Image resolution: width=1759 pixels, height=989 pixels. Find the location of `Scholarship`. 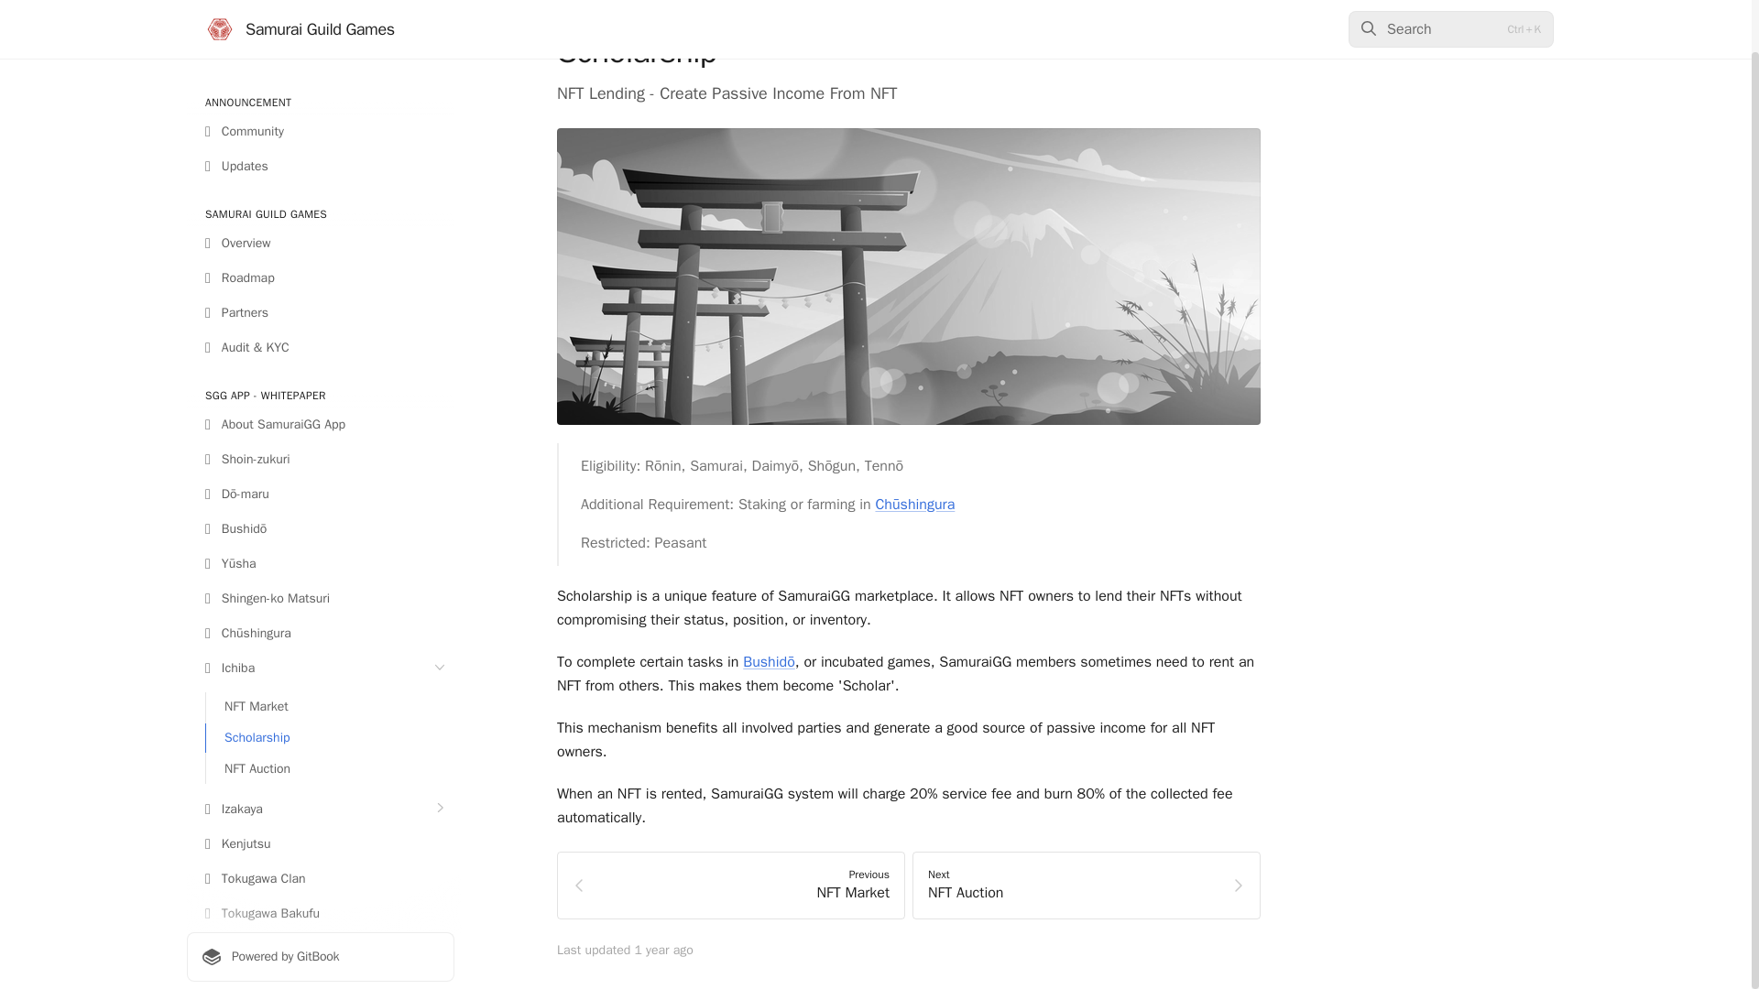

Scholarship is located at coordinates (330, 683).